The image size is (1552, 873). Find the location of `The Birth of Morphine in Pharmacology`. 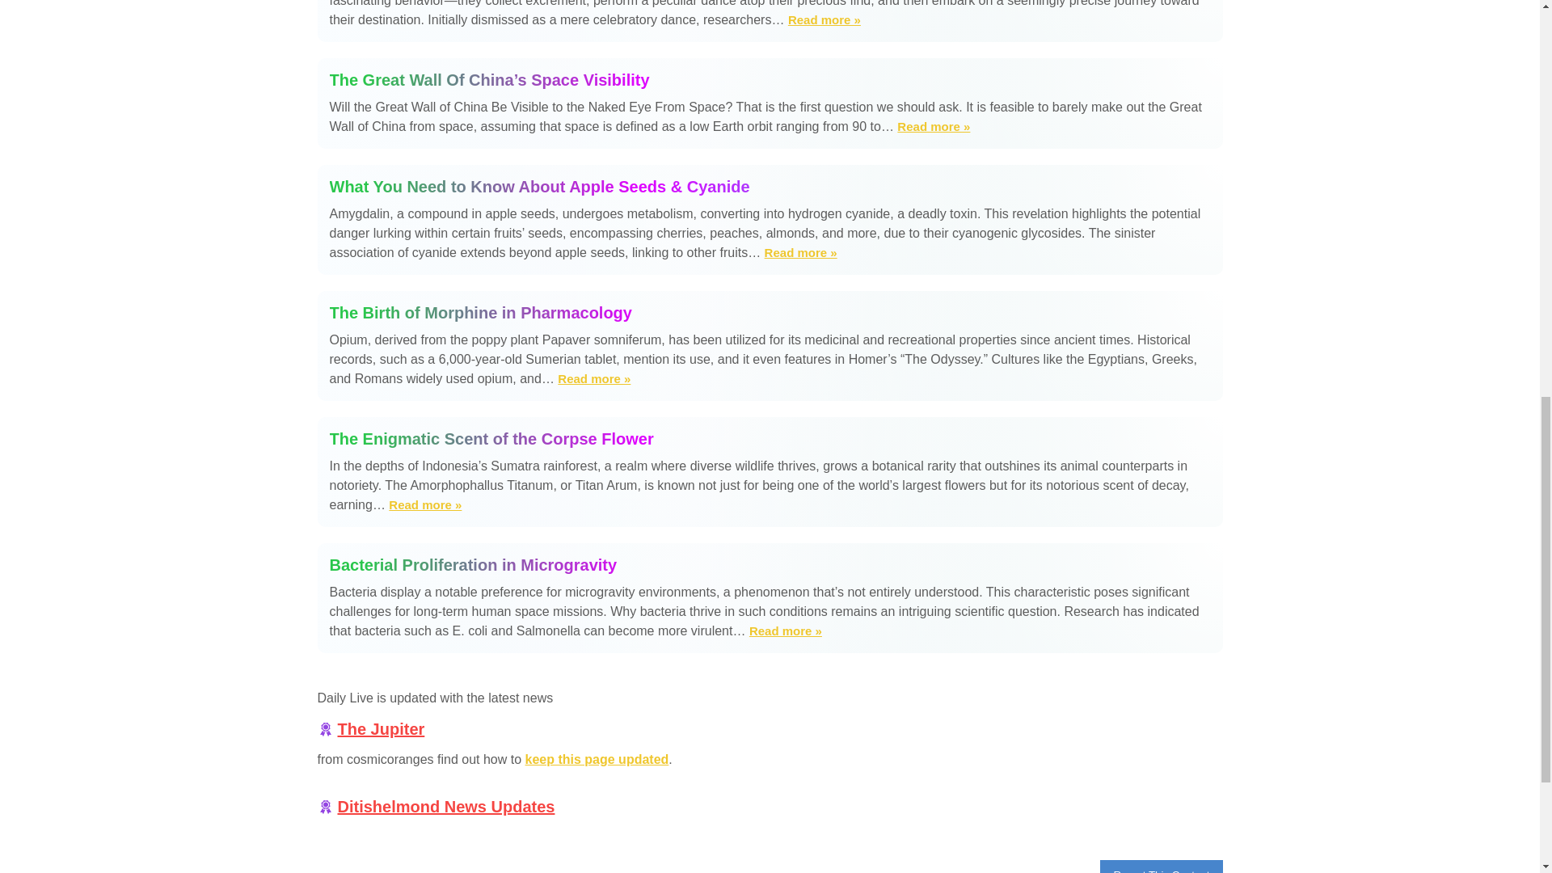

The Birth of Morphine in Pharmacology is located at coordinates (770, 312).